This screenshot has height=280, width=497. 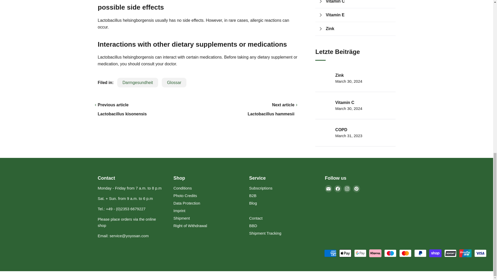 What do you see at coordinates (127, 222) in the screenshot?
I see `To the shop` at bounding box center [127, 222].